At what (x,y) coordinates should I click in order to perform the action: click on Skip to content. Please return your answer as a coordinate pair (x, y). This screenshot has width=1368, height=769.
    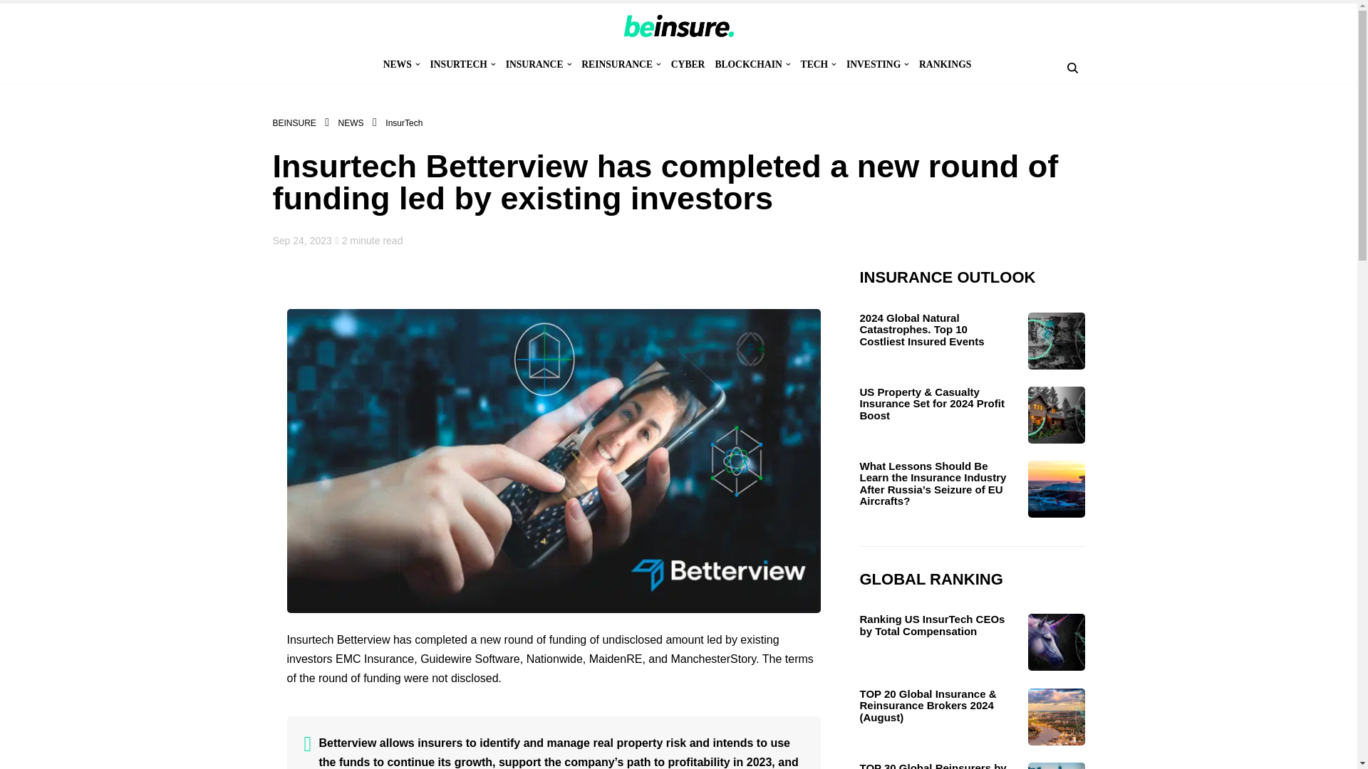
    Looking at the image, I should click on (11, 30).